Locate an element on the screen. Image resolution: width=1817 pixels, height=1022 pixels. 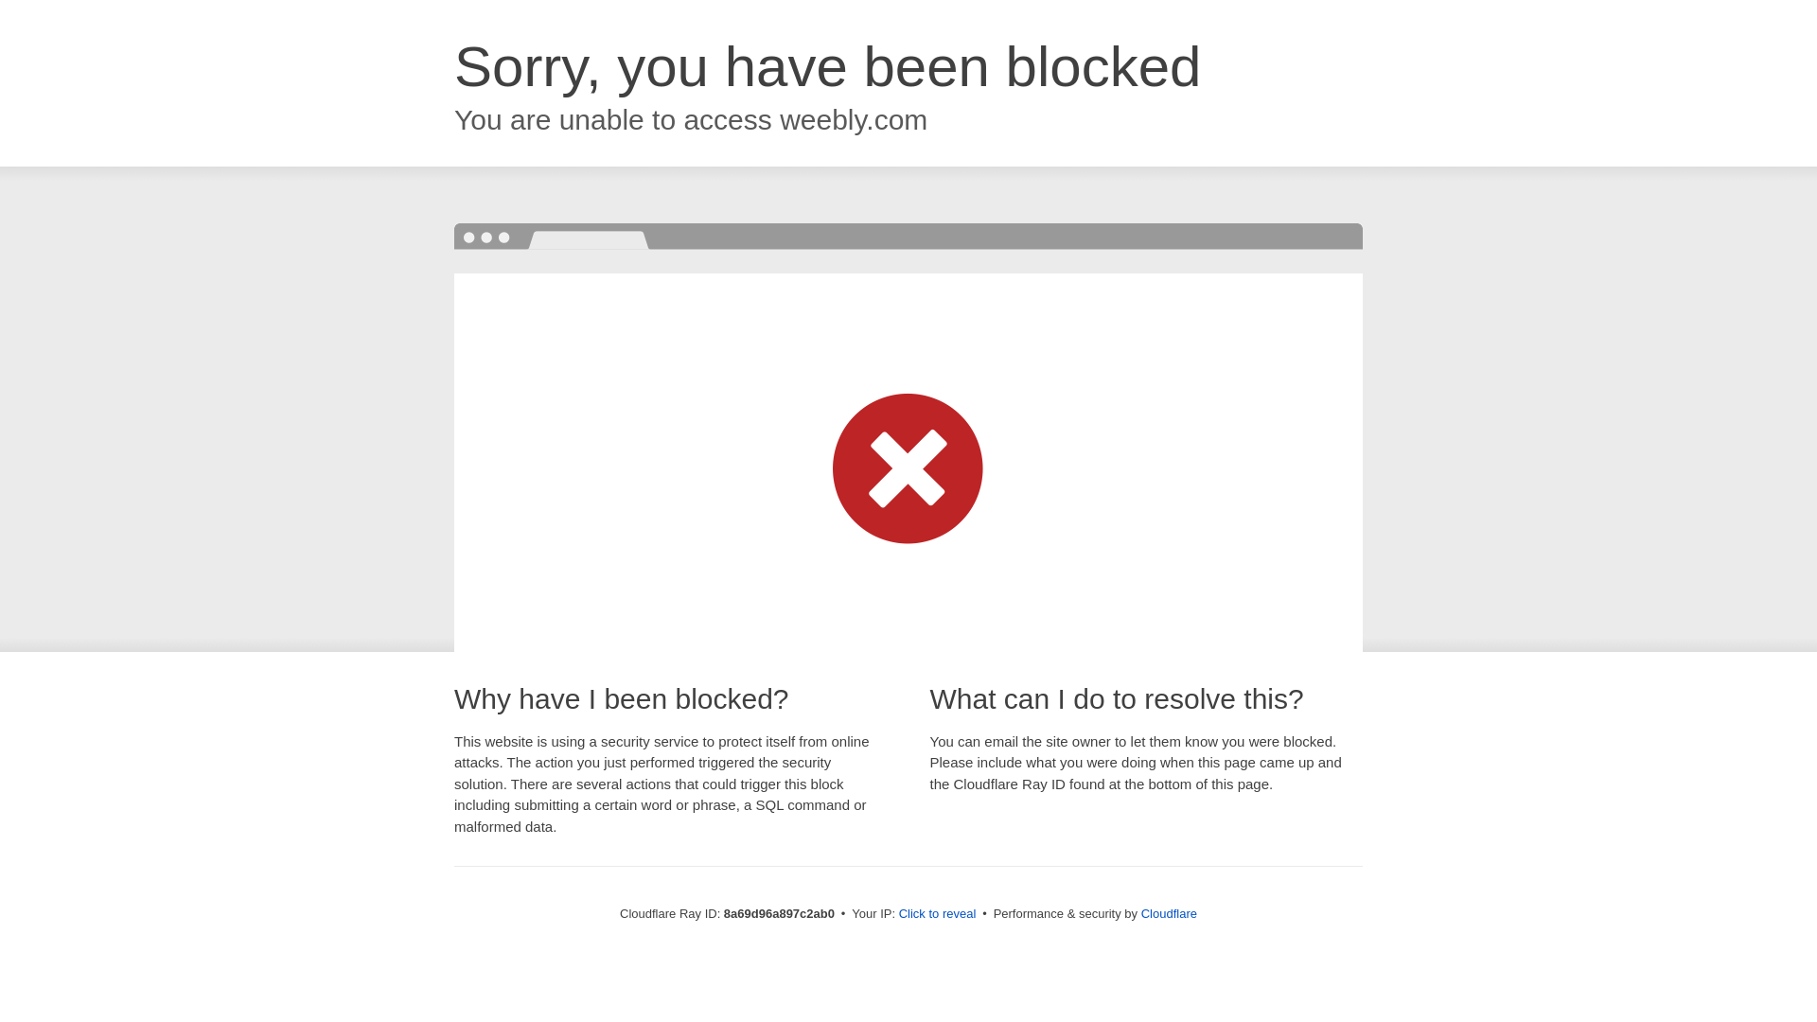
Click to reveal is located at coordinates (938, 914).